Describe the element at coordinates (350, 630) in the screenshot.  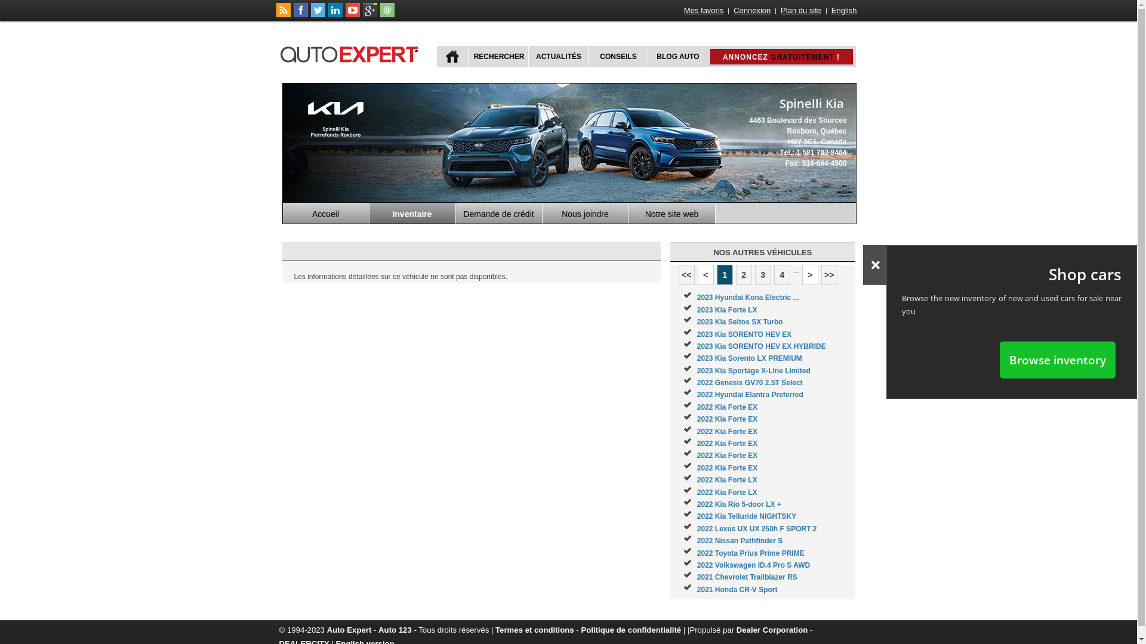
I see `Auto Expert` at that location.